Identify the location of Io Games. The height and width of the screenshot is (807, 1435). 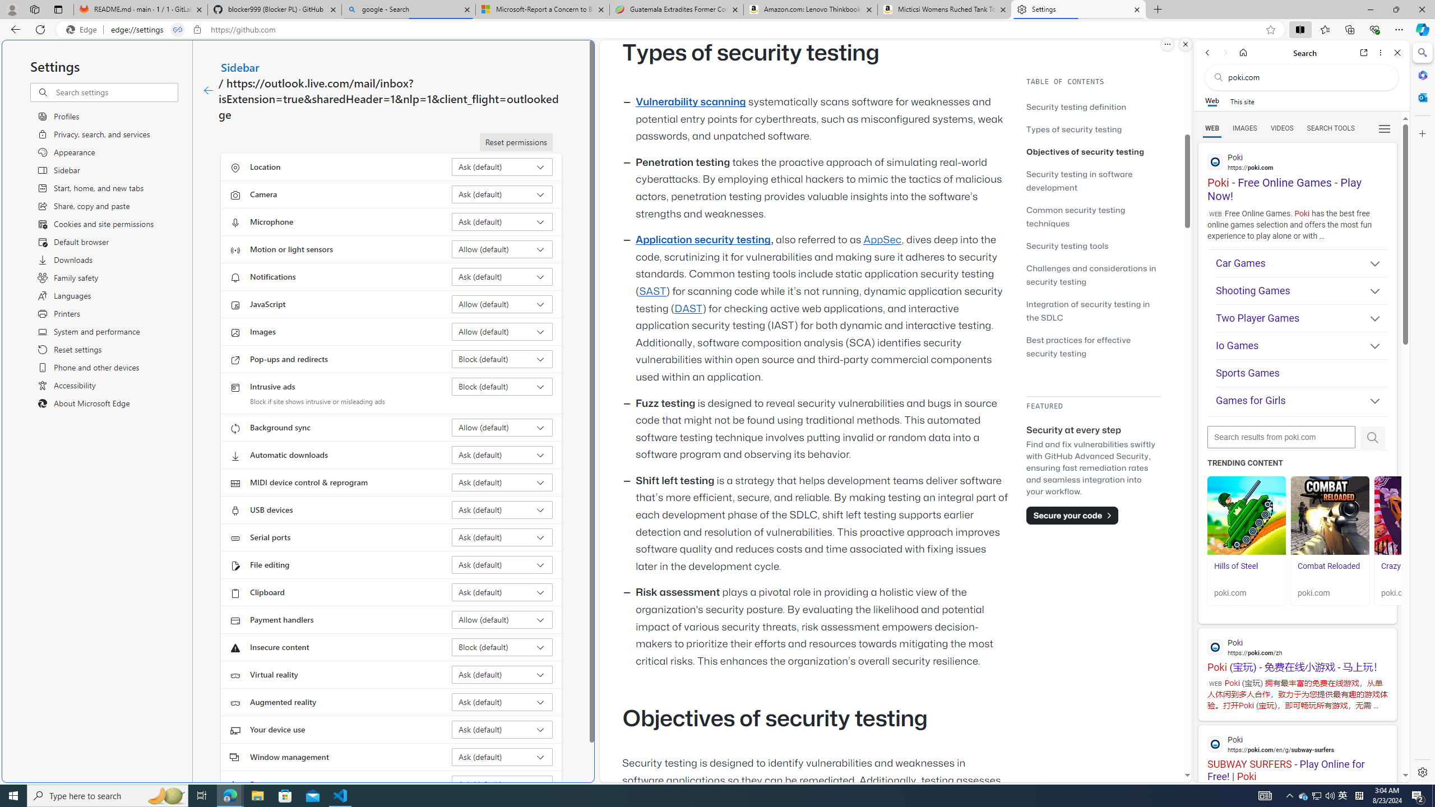
(1302, 346).